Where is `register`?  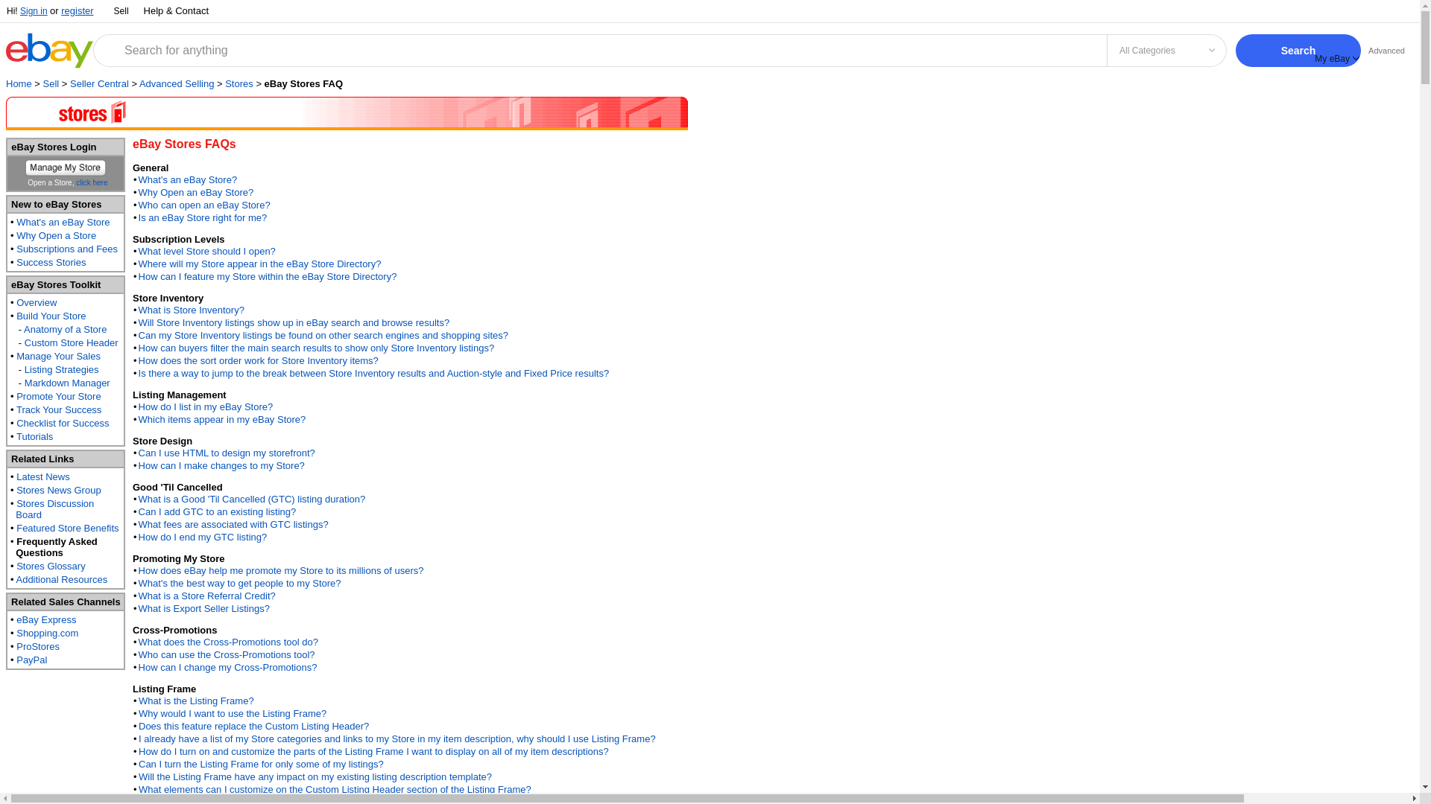
register is located at coordinates (77, 10).